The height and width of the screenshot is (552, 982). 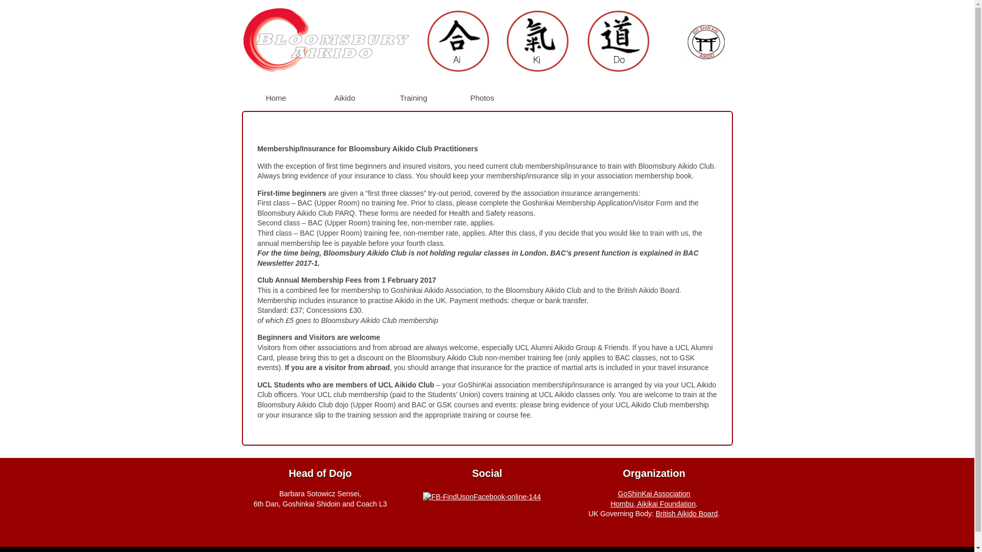 I want to click on Training, so click(x=413, y=97).